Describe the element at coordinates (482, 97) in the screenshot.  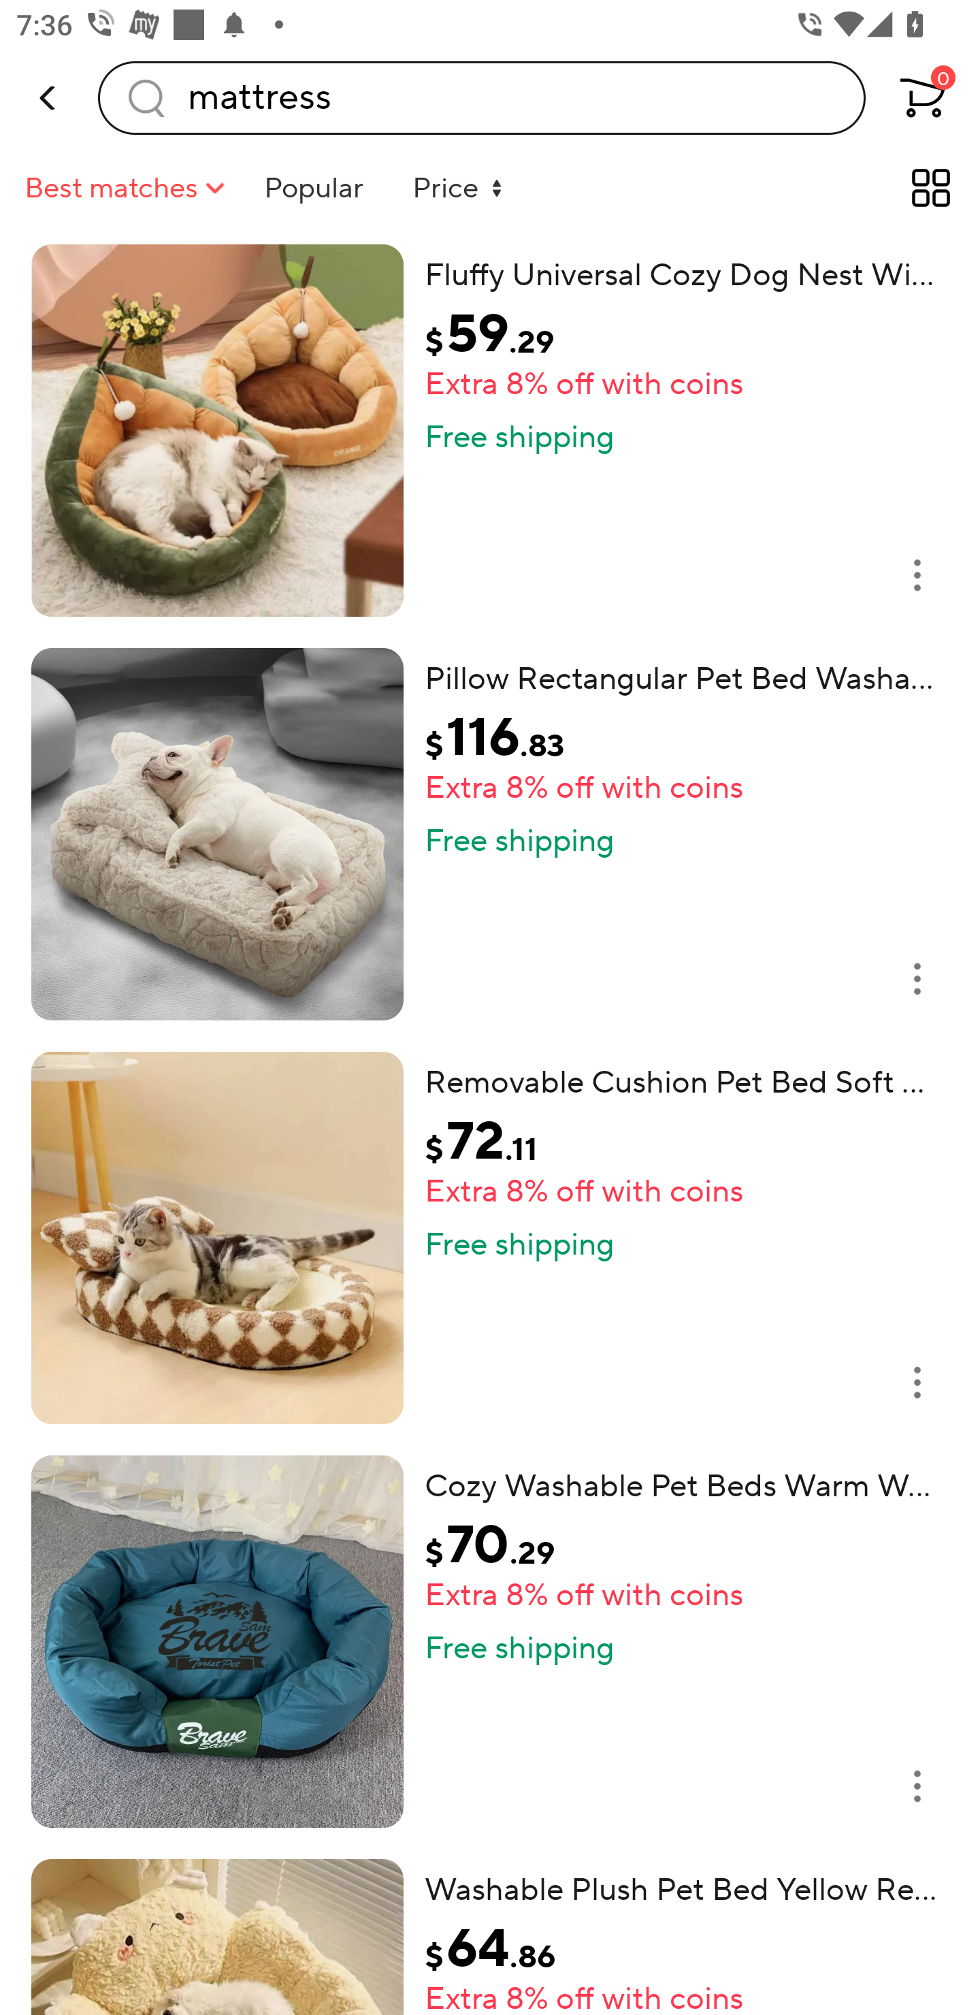
I see `mattress Search query` at that location.